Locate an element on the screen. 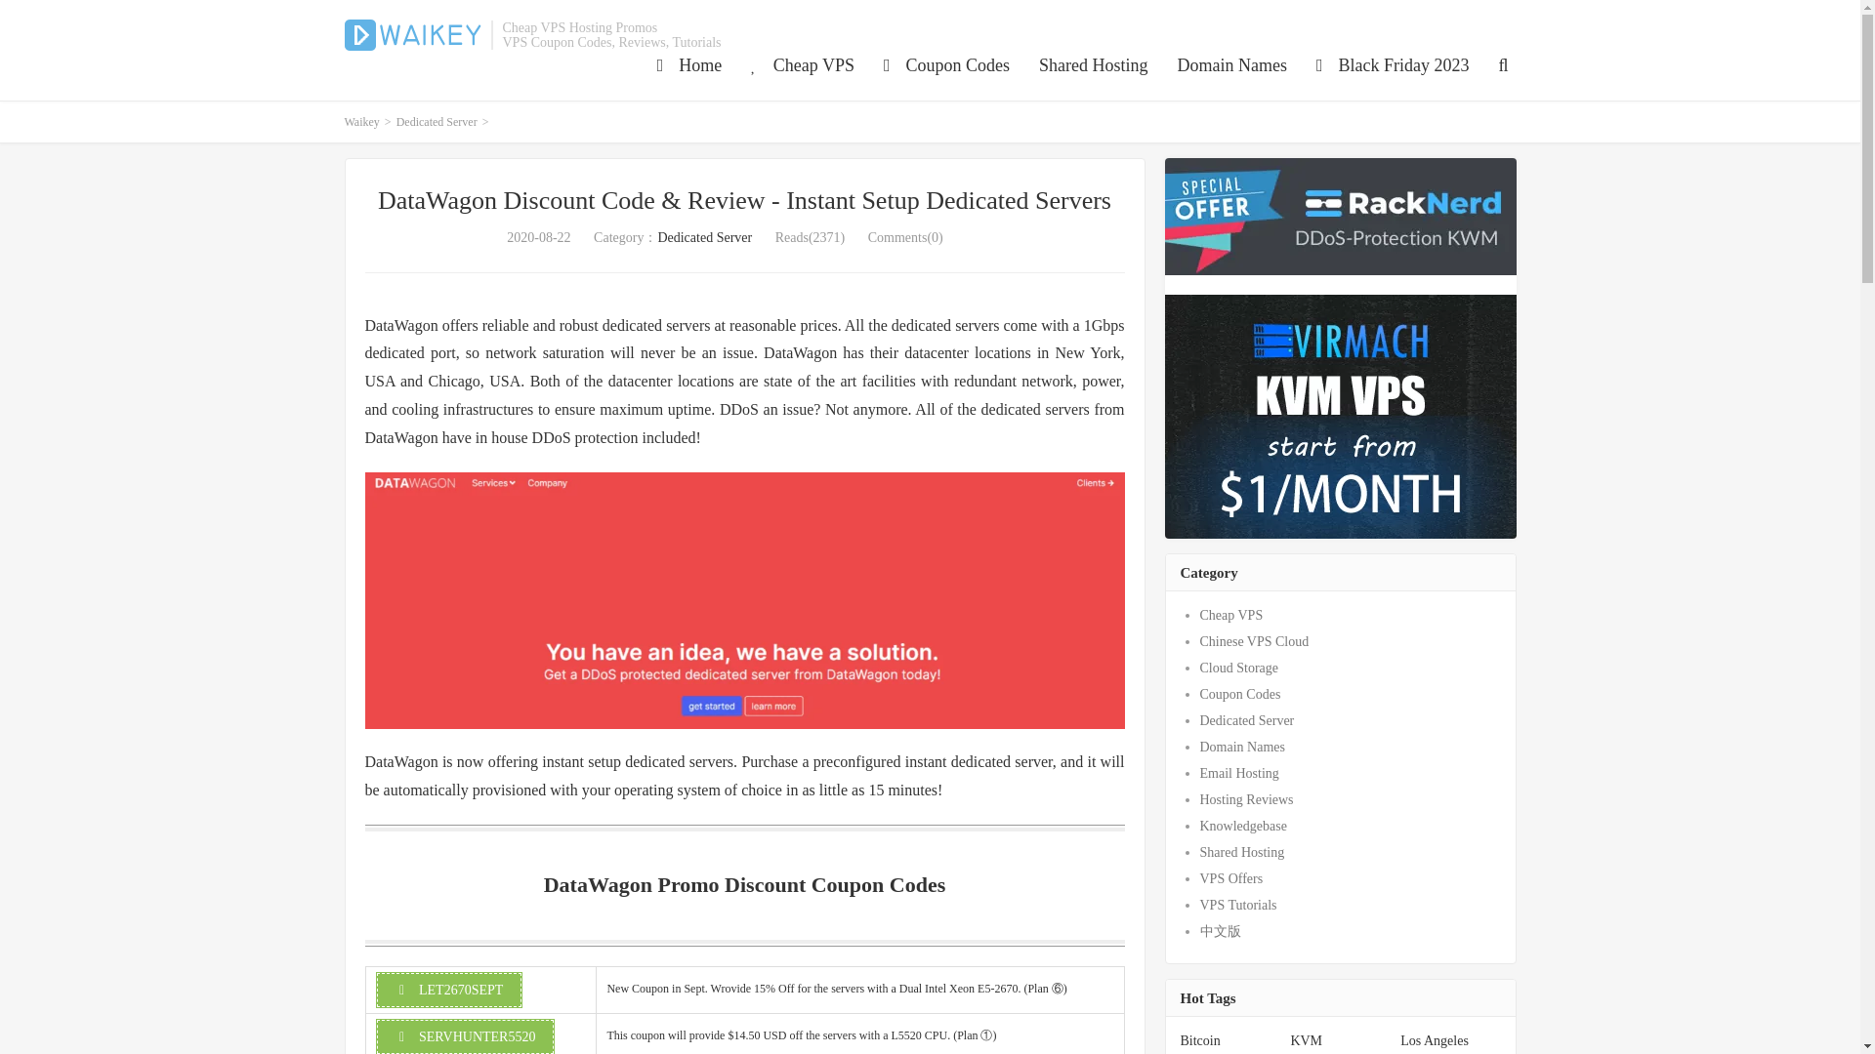 The image size is (1875, 1054). Shared Hosting is located at coordinates (1093, 65).